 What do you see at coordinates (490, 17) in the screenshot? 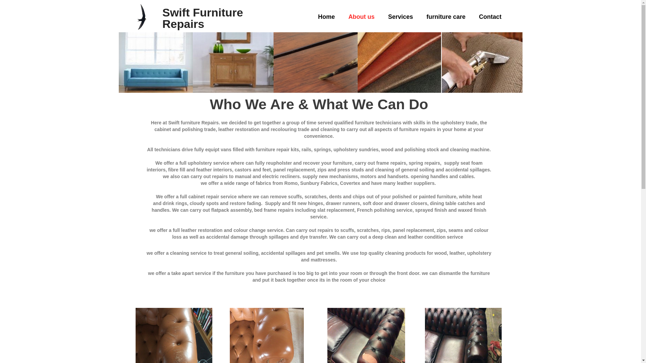
I see `Contact` at bounding box center [490, 17].